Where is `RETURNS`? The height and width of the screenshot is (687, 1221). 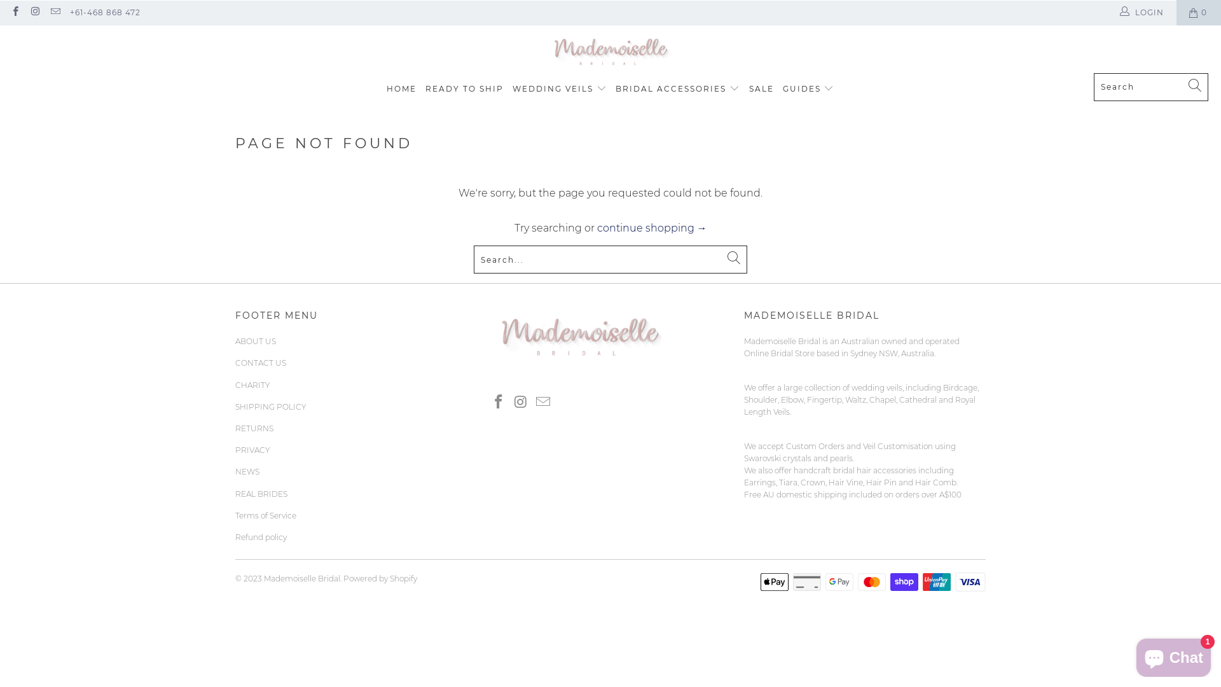
RETURNS is located at coordinates (254, 429).